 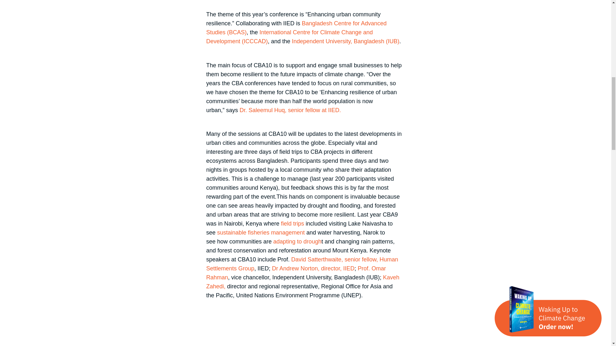 I want to click on  Prof. Omar Rahman, so click(x=296, y=273).